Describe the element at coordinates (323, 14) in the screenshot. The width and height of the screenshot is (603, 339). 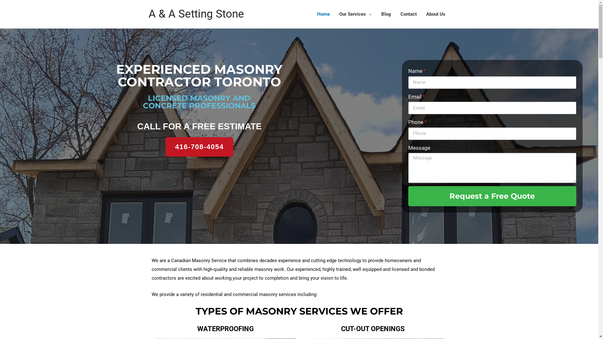
I see `Home` at that location.